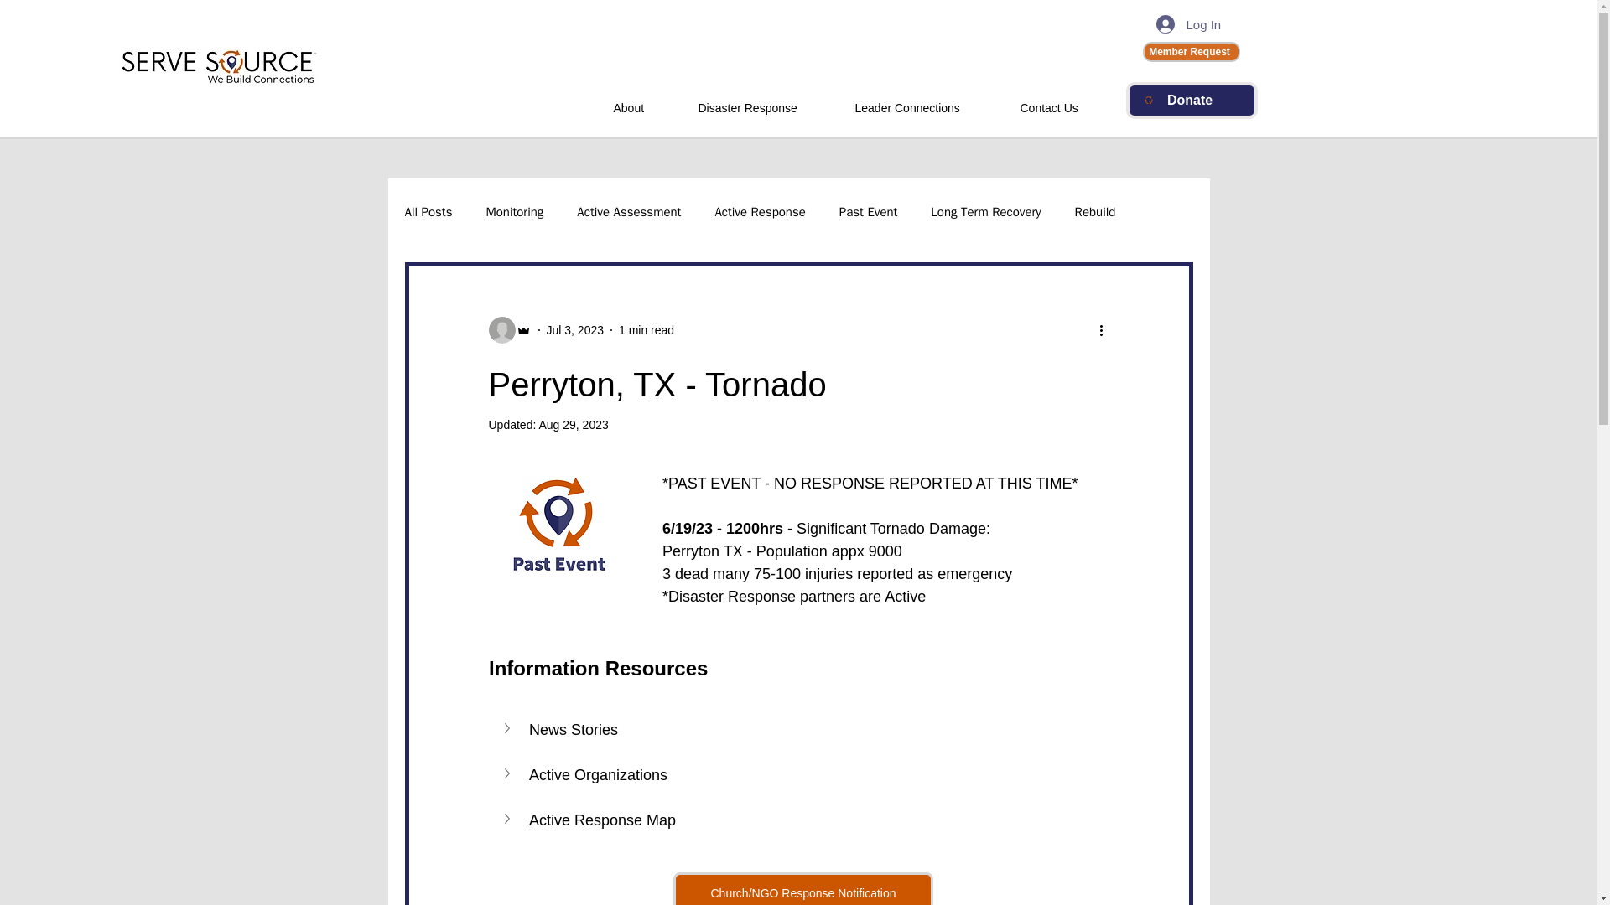 The width and height of the screenshot is (1610, 905). Describe the element at coordinates (761, 101) in the screenshot. I see `Disaster Response` at that location.